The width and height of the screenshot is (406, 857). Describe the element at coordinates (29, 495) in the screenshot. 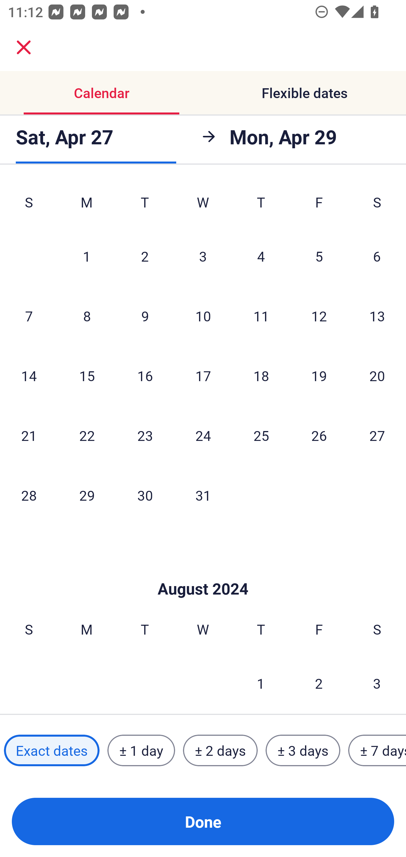

I see `28 Sunday, July 28, 2024` at that location.